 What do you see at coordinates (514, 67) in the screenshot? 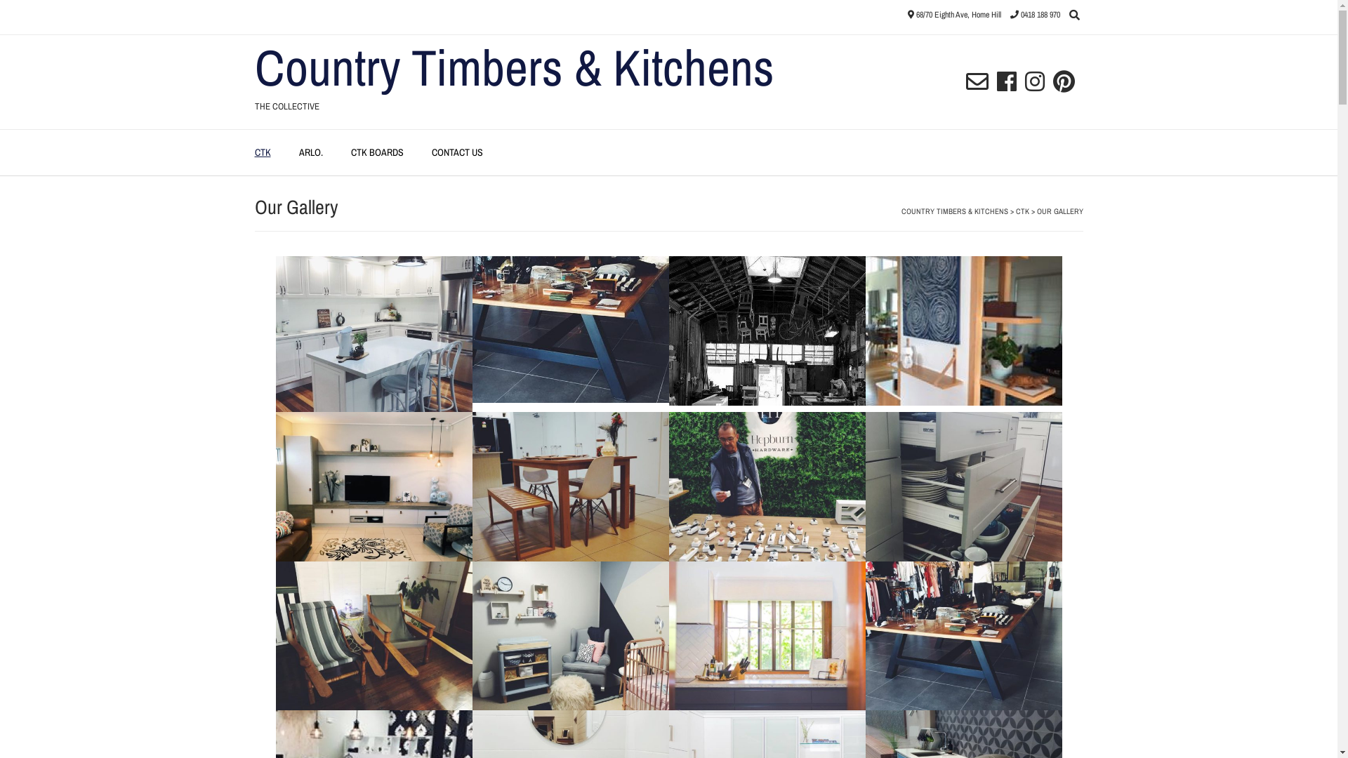
I see `Country Timbers & Kitchens` at bounding box center [514, 67].